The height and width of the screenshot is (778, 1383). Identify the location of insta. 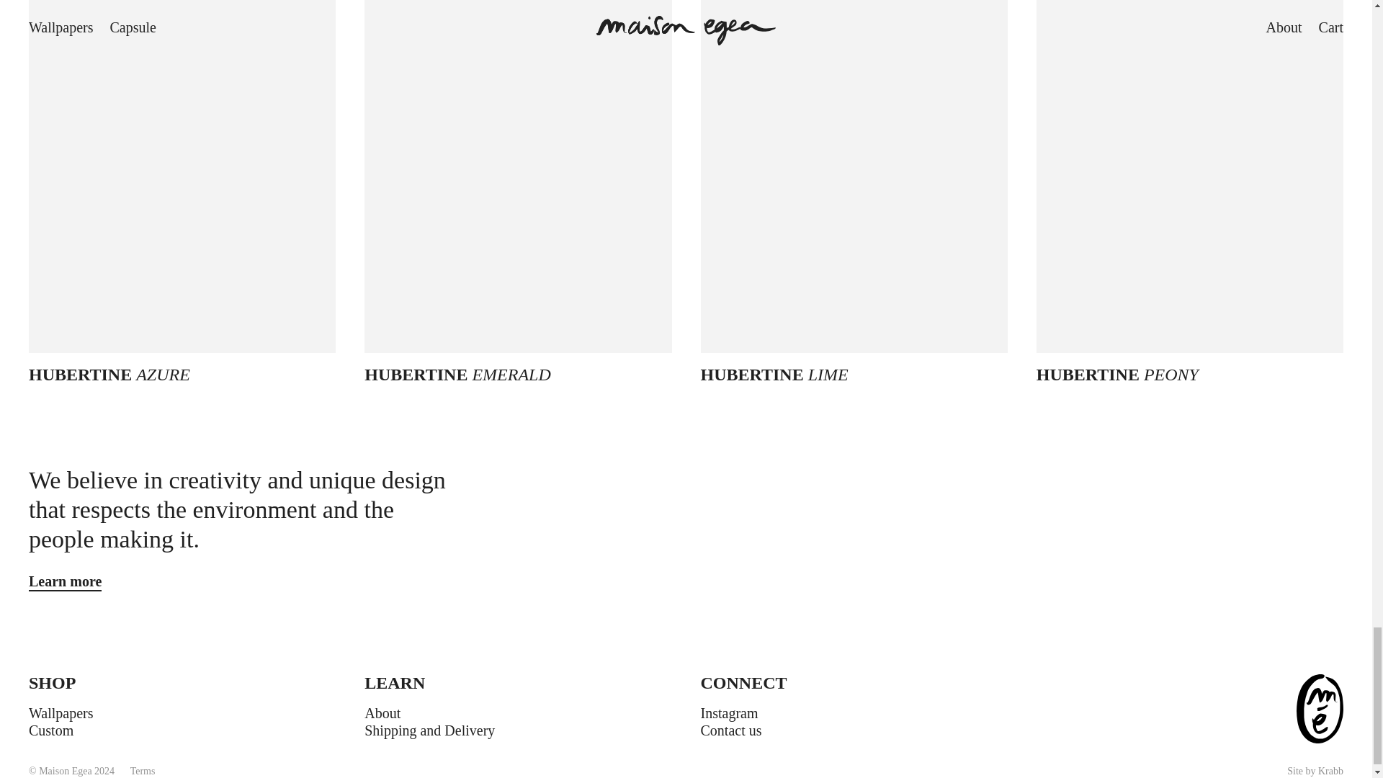
(729, 713).